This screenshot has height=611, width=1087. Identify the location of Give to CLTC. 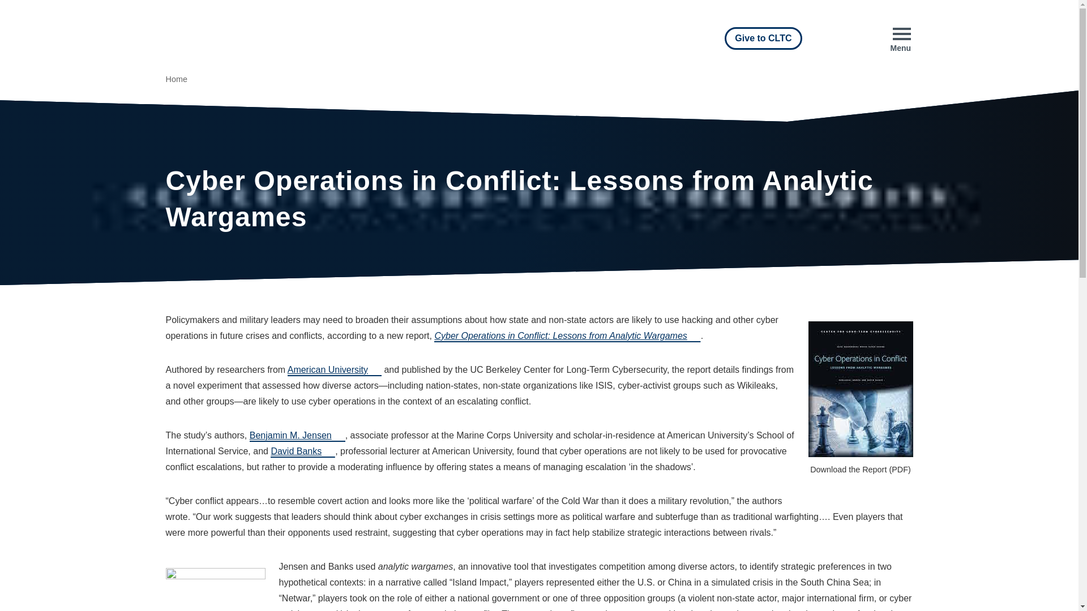
(763, 38).